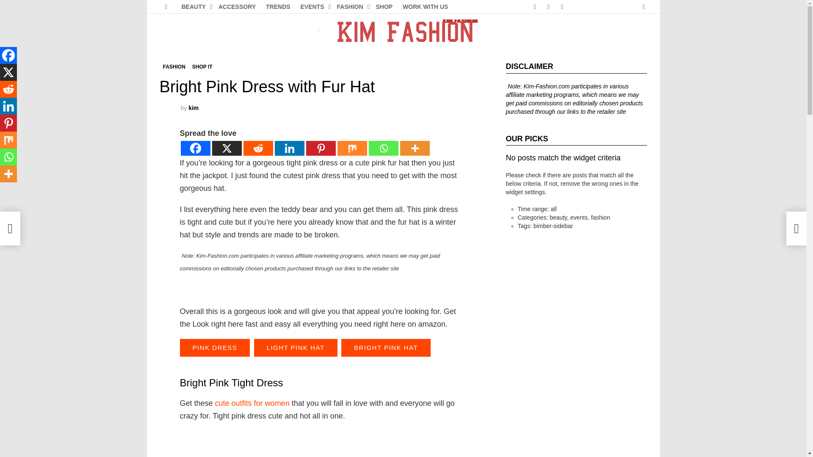  Describe the element at coordinates (313, 7) in the screenshot. I see `EVENTS` at that location.